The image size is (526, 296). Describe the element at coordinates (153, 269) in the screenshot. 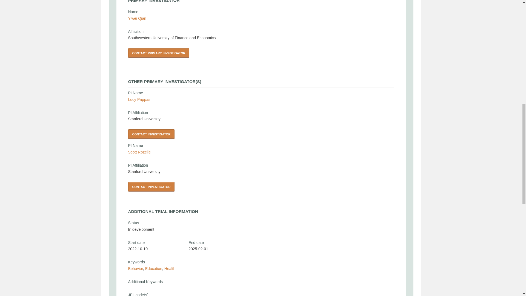

I see `Education` at that location.